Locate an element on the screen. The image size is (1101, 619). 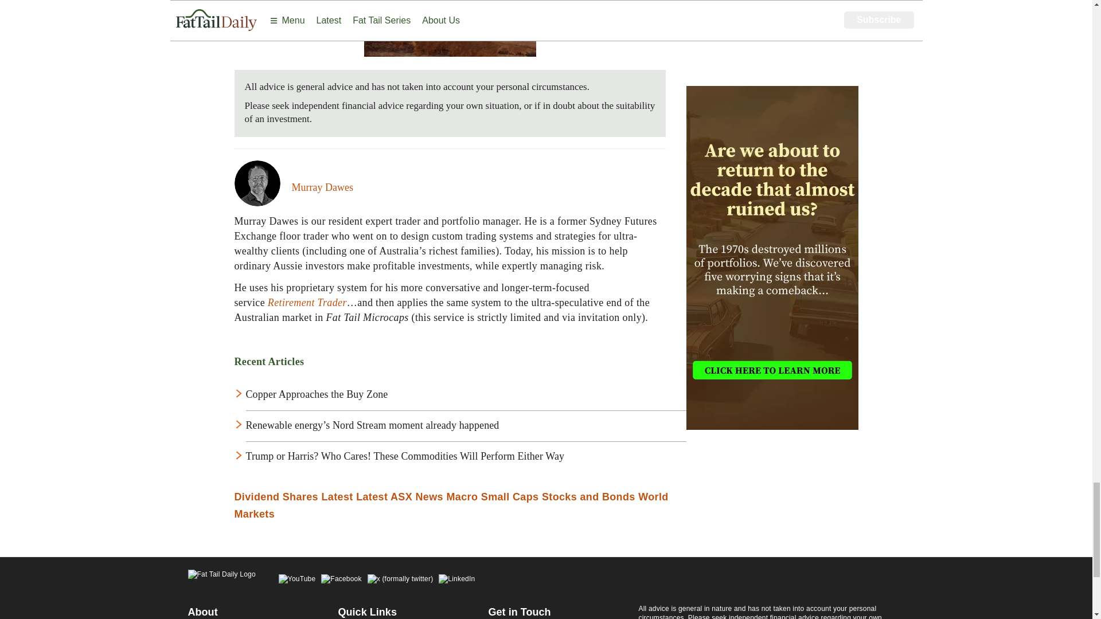
Fat Tail Daily Home is located at coordinates (221, 580).